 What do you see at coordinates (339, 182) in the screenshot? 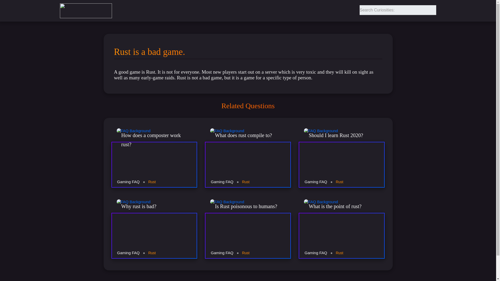
I see `Rust` at bounding box center [339, 182].